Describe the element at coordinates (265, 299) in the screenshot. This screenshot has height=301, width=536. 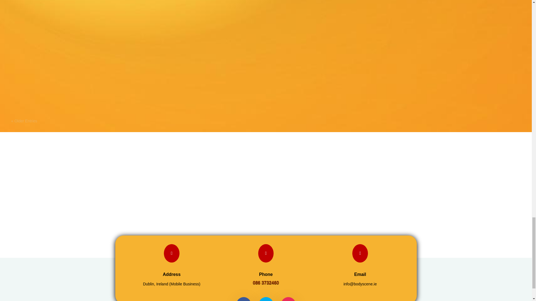
I see `Follow on Twitter` at that location.